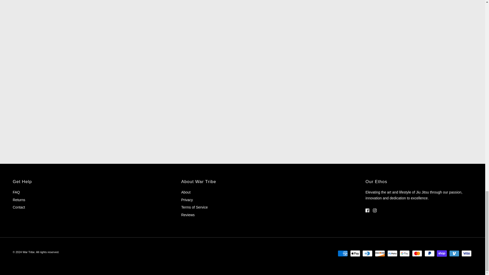 This screenshot has width=489, height=275. I want to click on Meta Pay, so click(392, 253).